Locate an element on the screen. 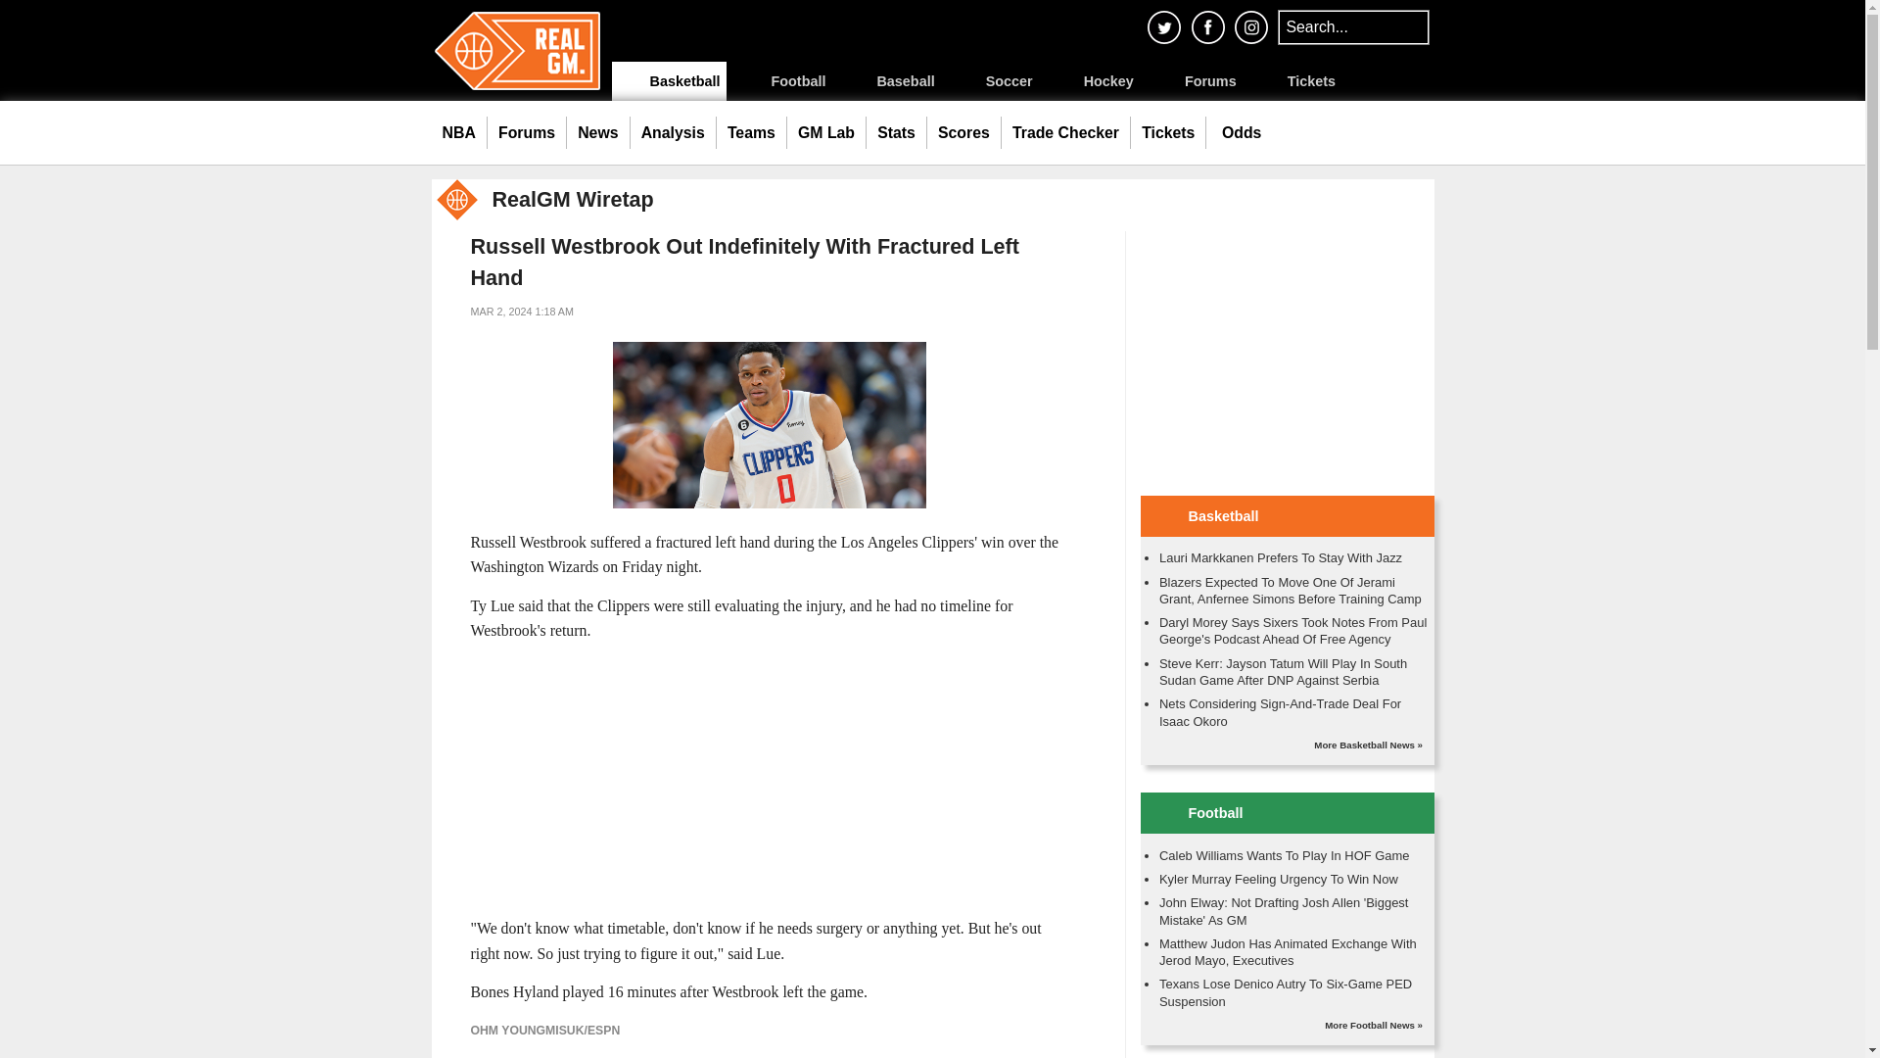  Football is located at coordinates (781, 80).